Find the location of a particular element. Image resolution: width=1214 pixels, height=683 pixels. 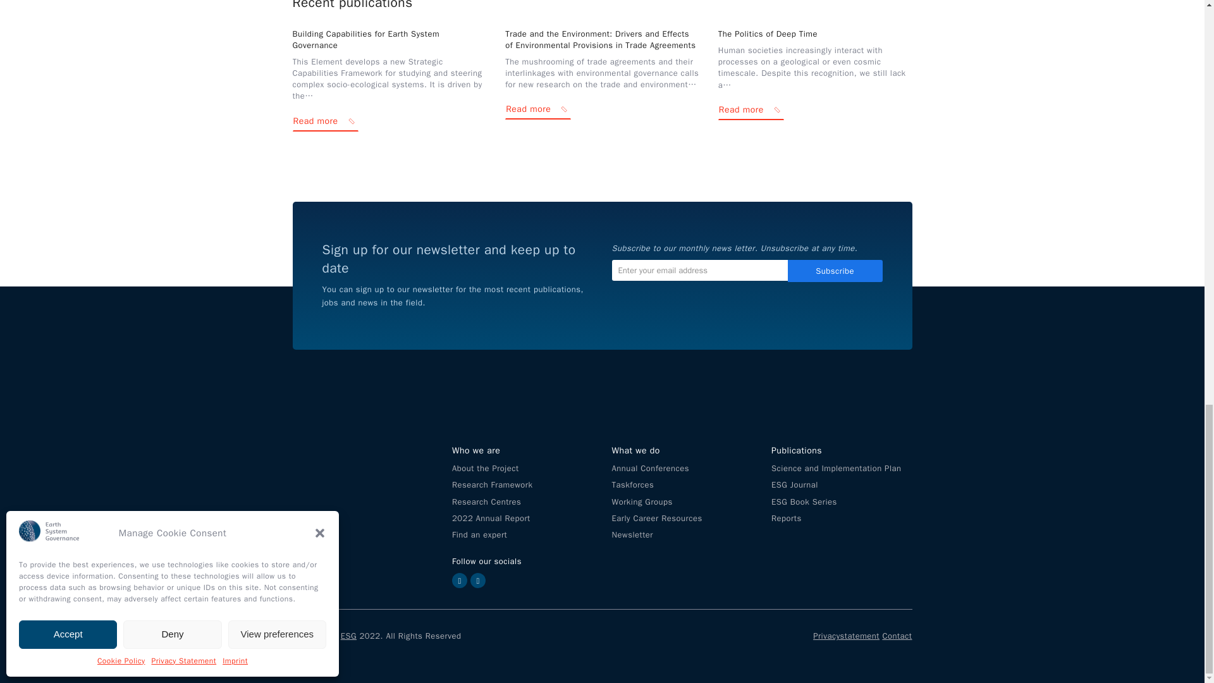

Subscribe is located at coordinates (835, 271).